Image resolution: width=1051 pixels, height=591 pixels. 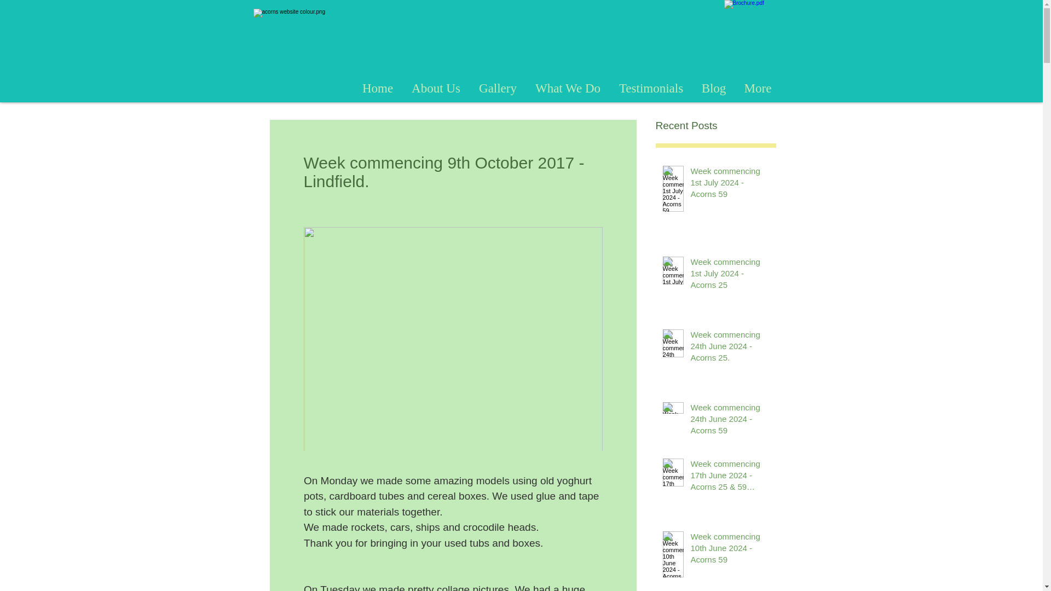 What do you see at coordinates (753, 36) in the screenshot?
I see `Brochure.pdf` at bounding box center [753, 36].